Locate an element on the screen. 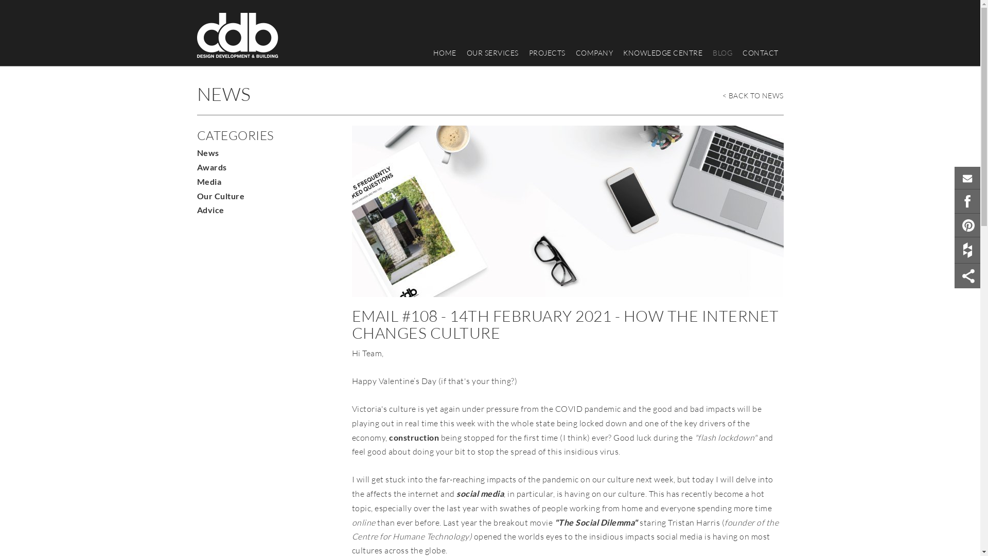 The height and width of the screenshot is (556, 988). HOME is located at coordinates (445, 53).